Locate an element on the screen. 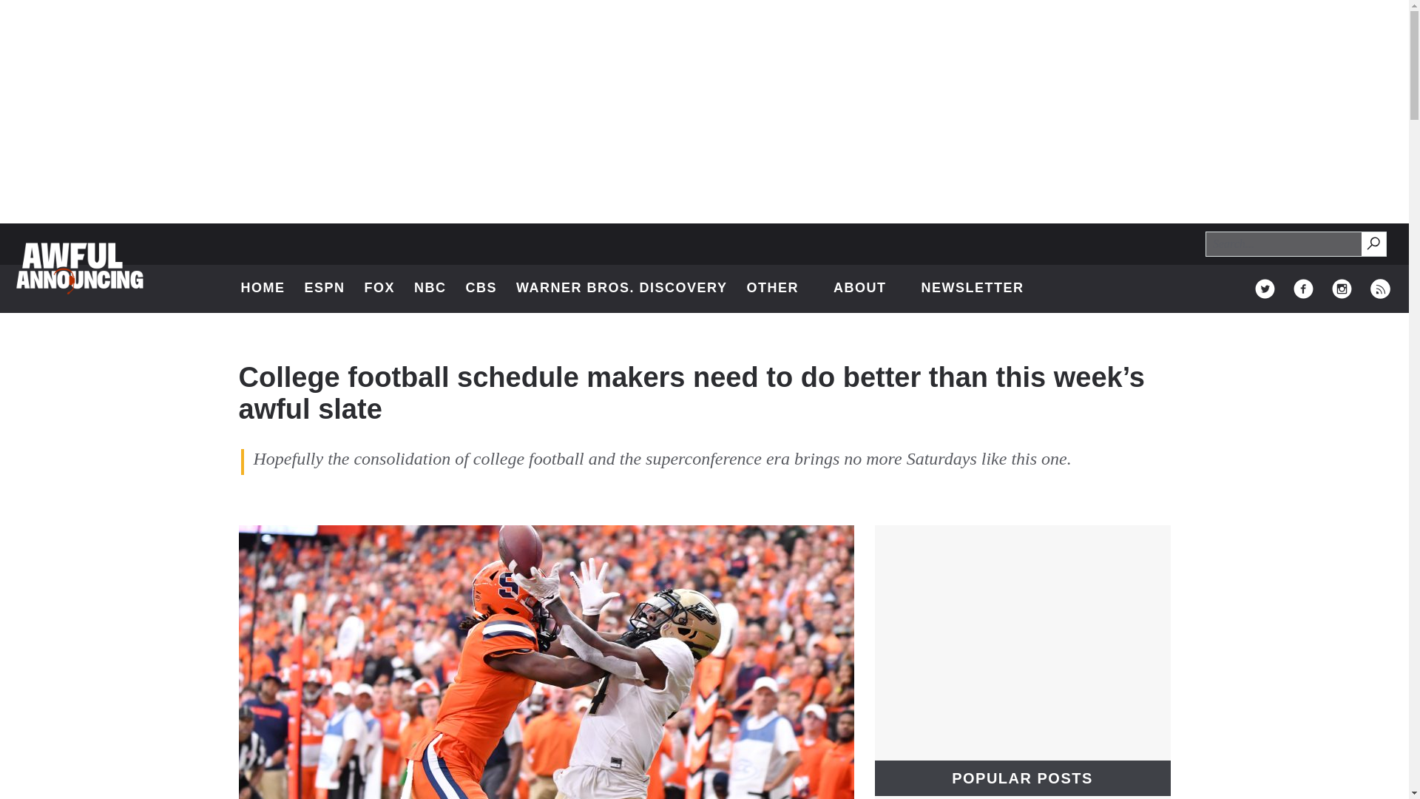  Link to RSS is located at coordinates (1342, 289).